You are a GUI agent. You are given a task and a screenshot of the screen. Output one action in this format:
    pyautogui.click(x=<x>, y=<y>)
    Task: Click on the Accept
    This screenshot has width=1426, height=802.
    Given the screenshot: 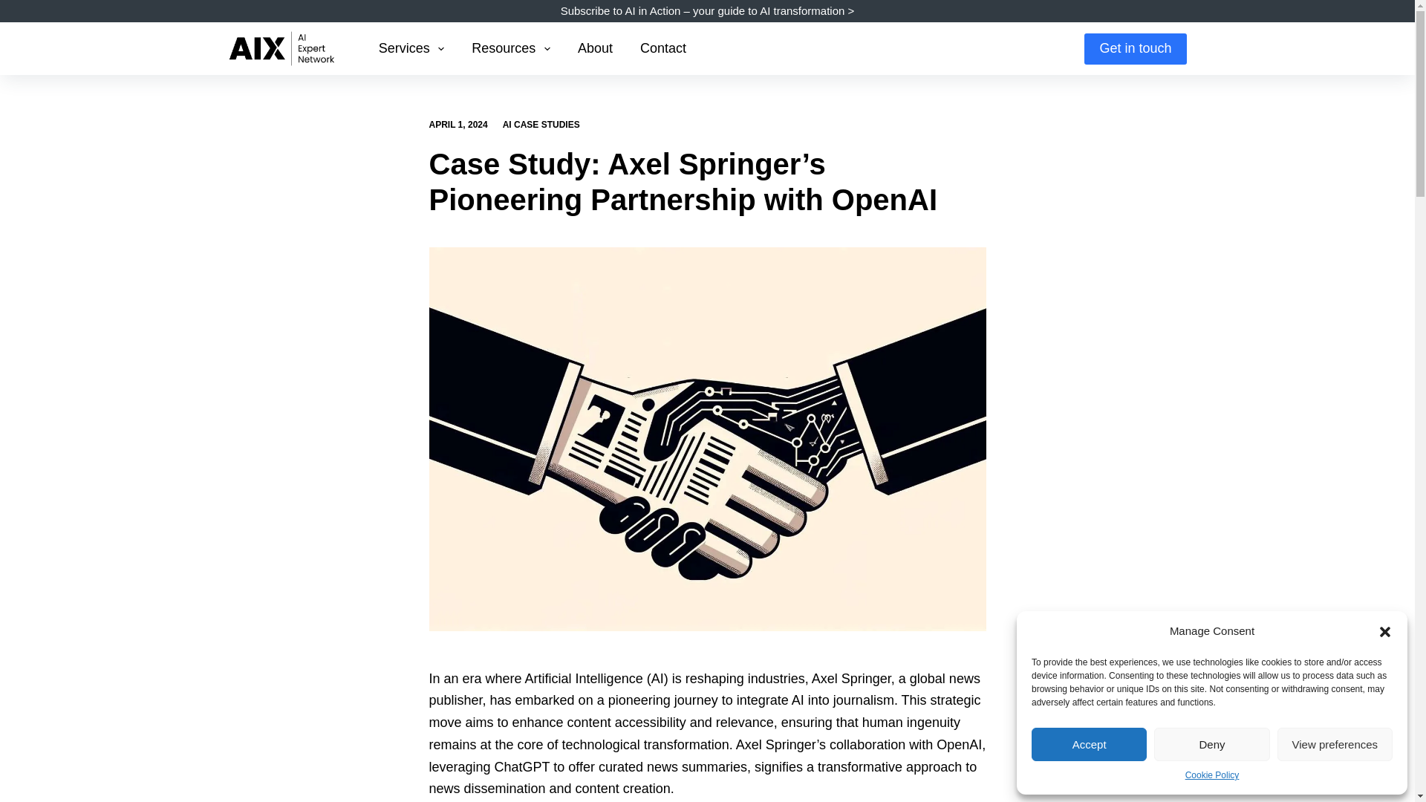 What is the action you would take?
    pyautogui.click(x=1089, y=744)
    